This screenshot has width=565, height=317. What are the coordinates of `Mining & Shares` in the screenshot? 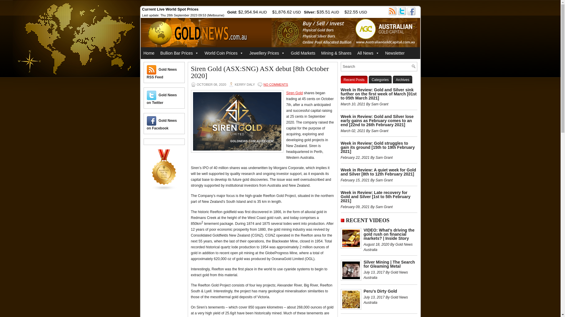 It's located at (337, 53).